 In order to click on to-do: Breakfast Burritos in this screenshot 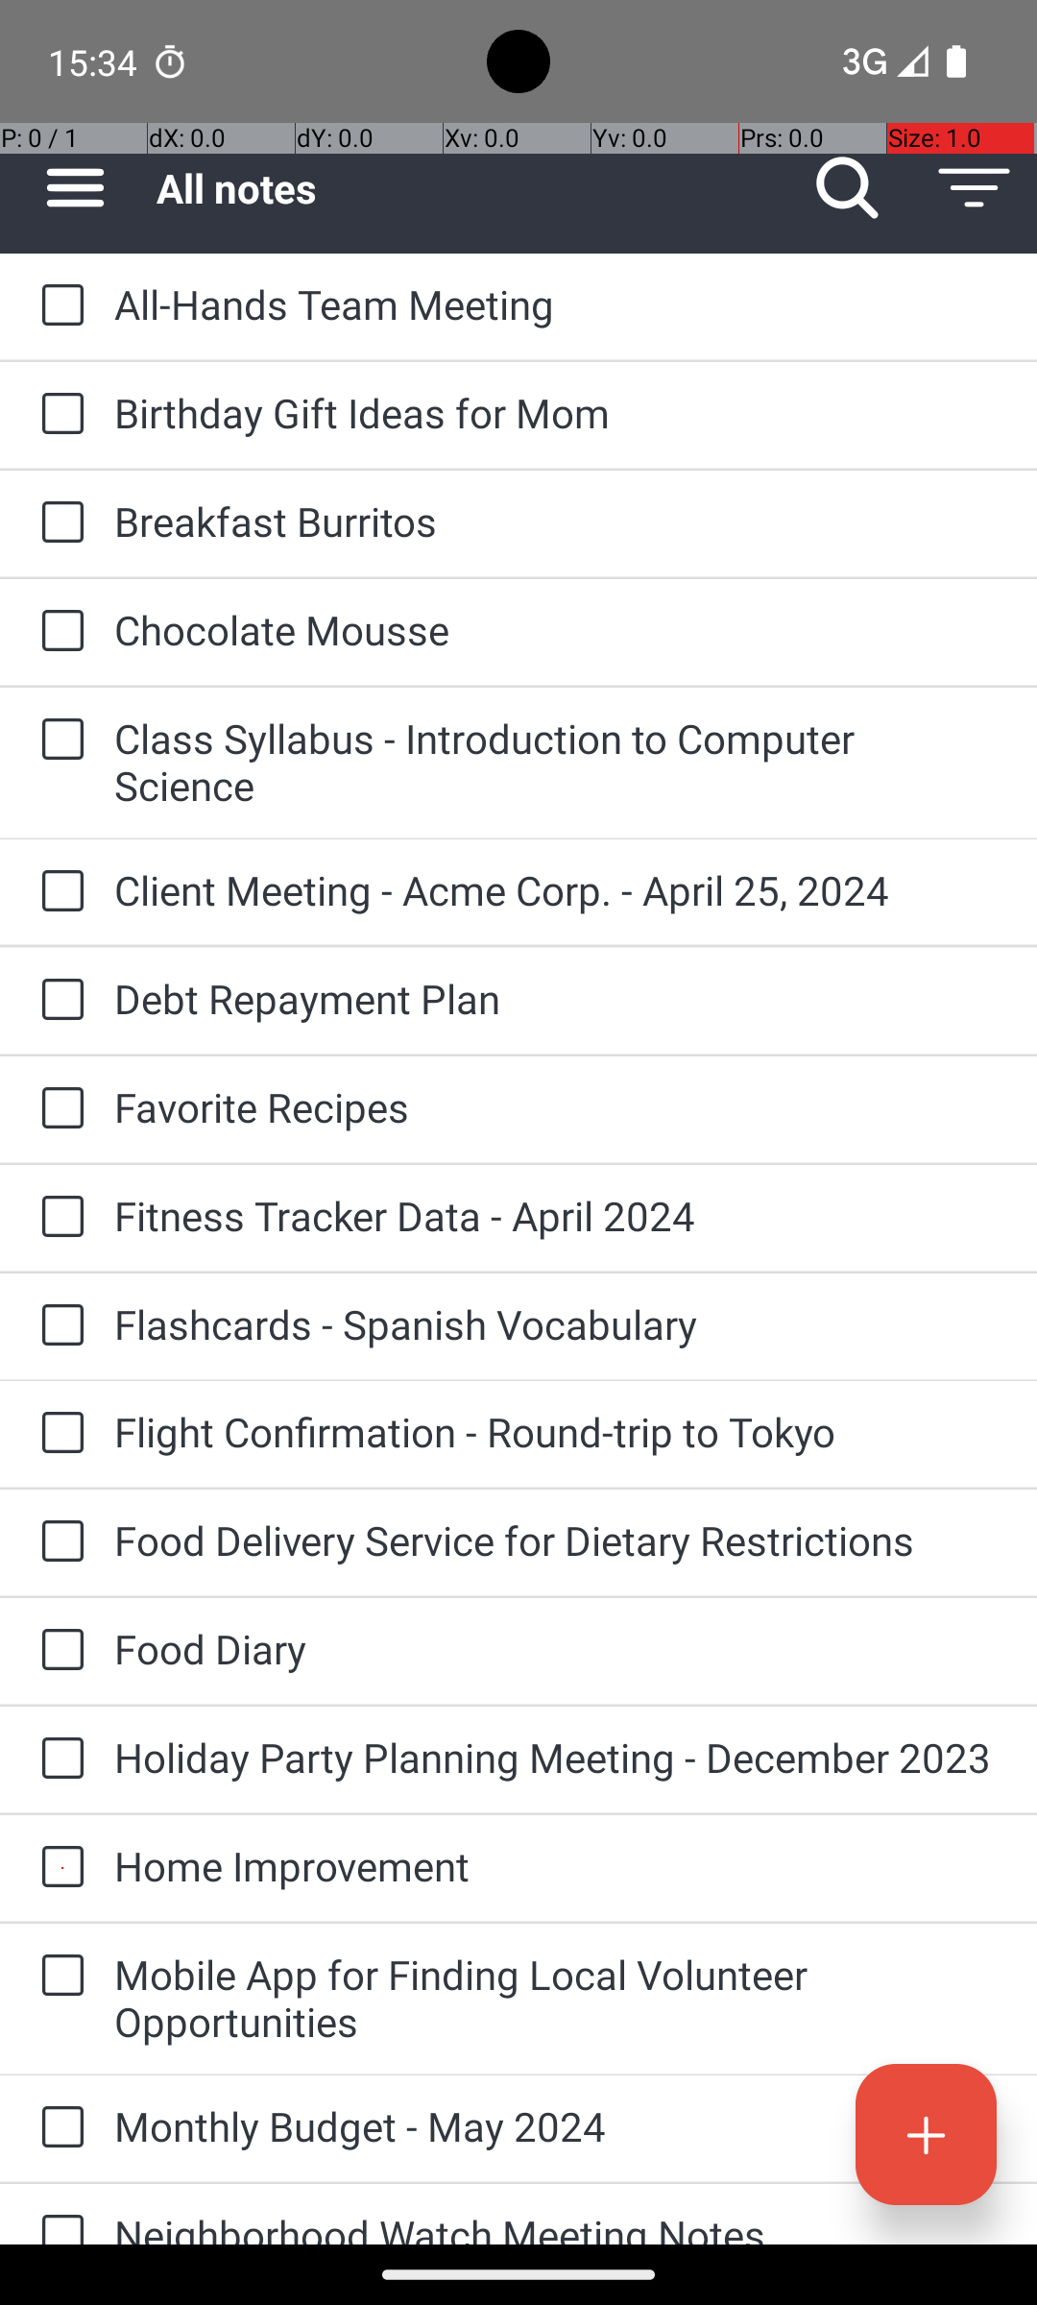, I will do `click(58, 523)`.